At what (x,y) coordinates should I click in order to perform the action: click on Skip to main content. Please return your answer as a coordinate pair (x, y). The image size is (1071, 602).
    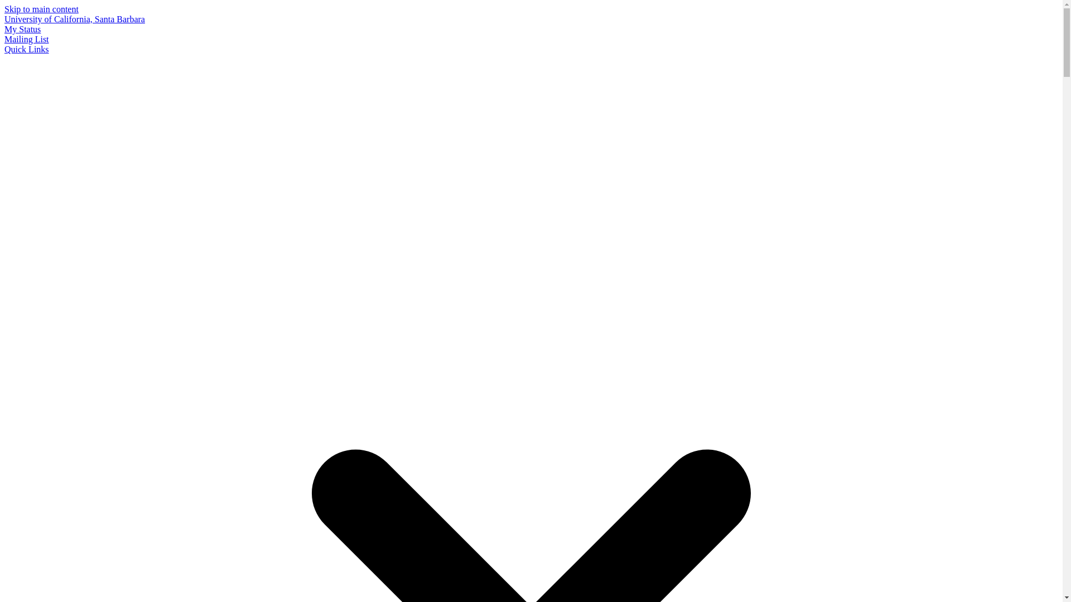
    Looking at the image, I should click on (41, 9).